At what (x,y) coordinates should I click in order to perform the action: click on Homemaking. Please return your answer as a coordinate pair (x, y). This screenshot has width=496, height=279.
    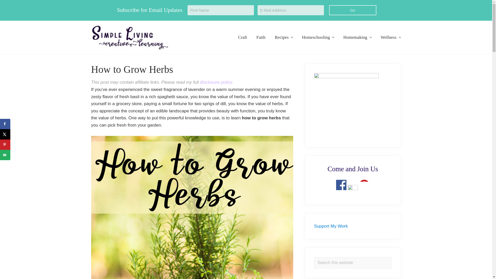
    Looking at the image, I should click on (357, 37).